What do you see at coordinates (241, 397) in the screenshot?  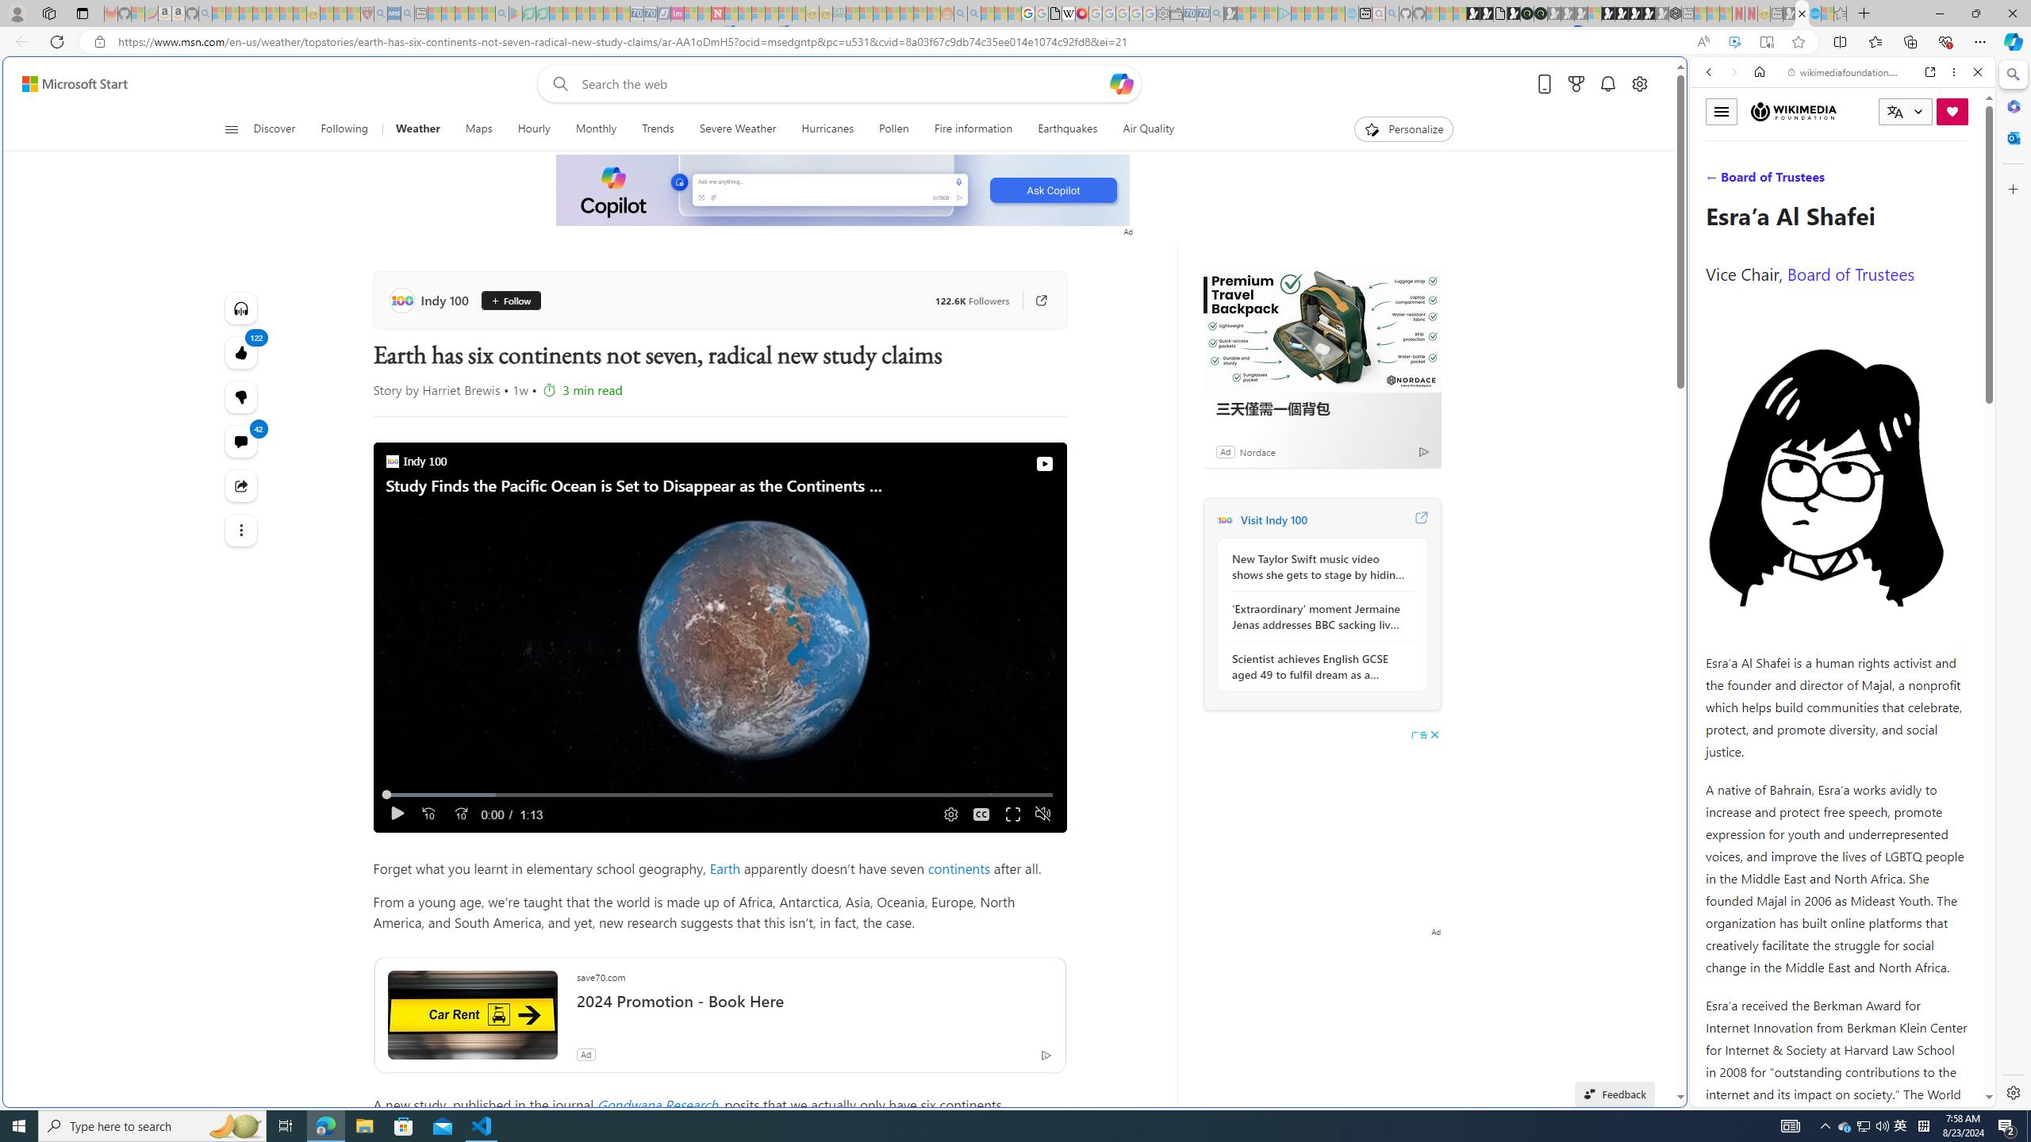 I see `122` at bounding box center [241, 397].